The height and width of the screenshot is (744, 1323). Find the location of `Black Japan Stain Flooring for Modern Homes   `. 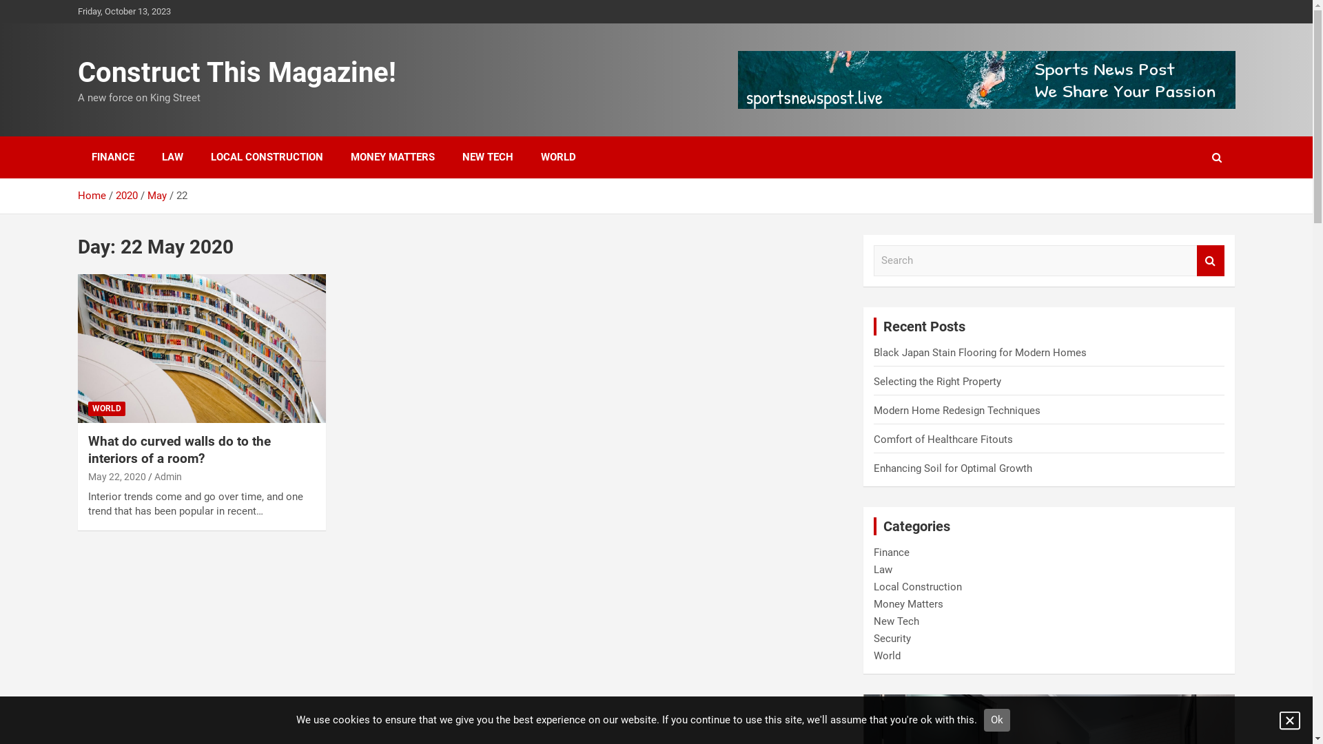

Black Japan Stain Flooring for Modern Homes    is located at coordinates (984, 353).